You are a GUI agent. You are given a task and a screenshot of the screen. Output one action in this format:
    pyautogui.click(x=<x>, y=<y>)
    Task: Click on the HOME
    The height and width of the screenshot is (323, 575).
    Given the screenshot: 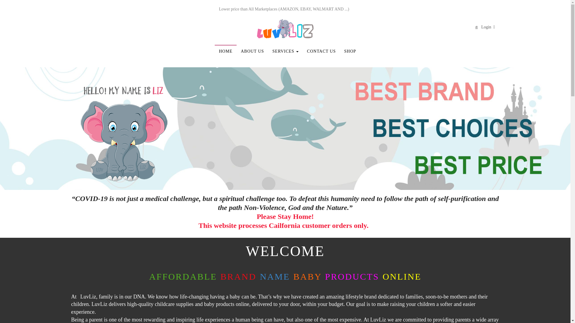 What is the action you would take?
    pyautogui.click(x=225, y=51)
    